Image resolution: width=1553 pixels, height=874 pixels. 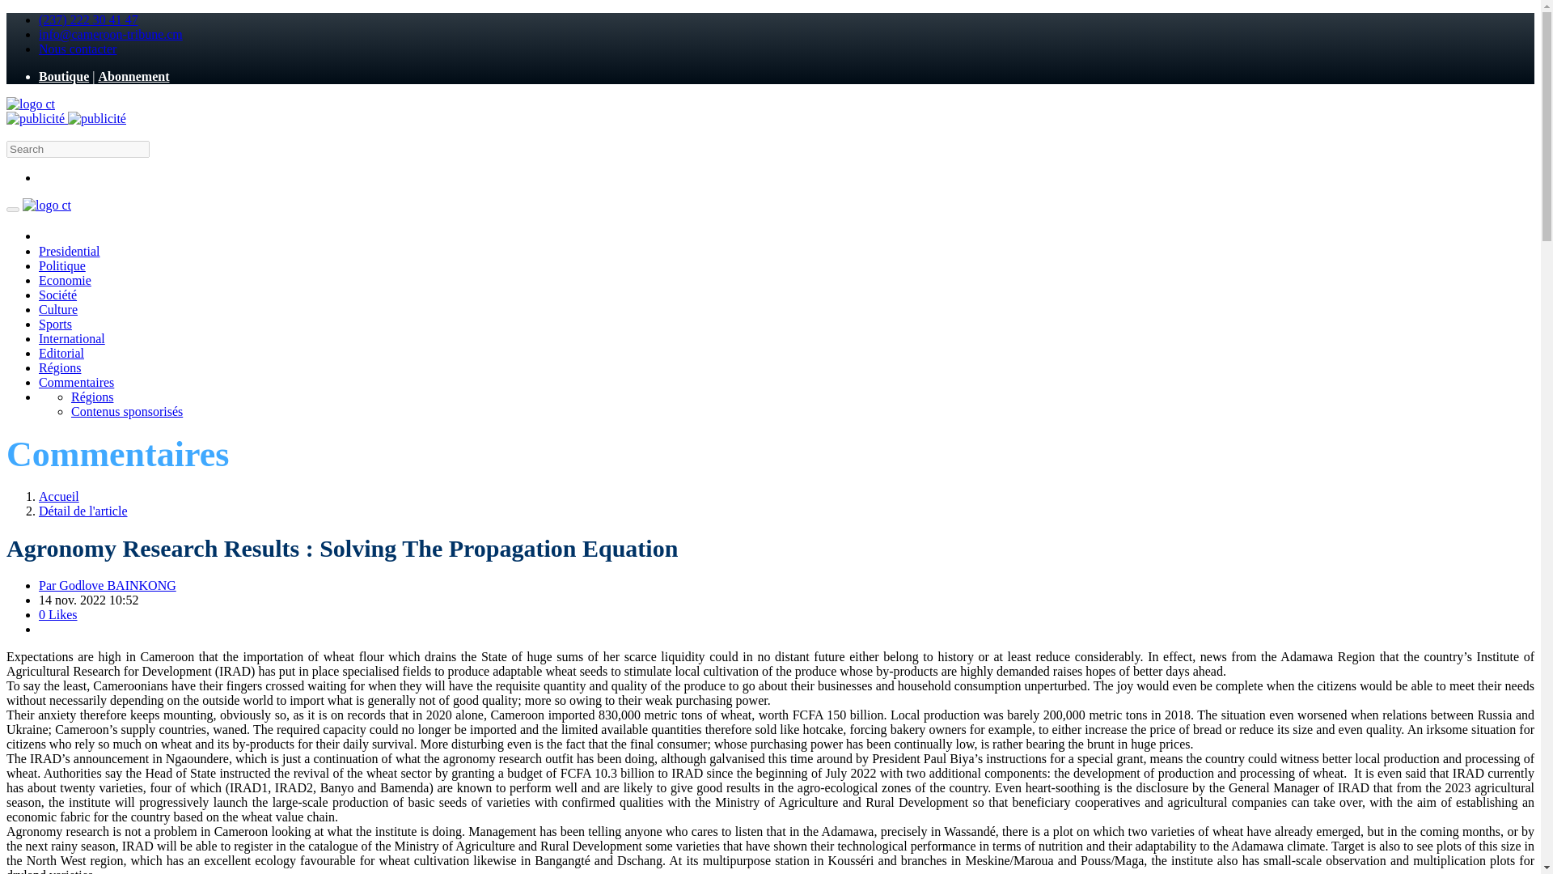 I want to click on logo ct, so click(x=47, y=206).